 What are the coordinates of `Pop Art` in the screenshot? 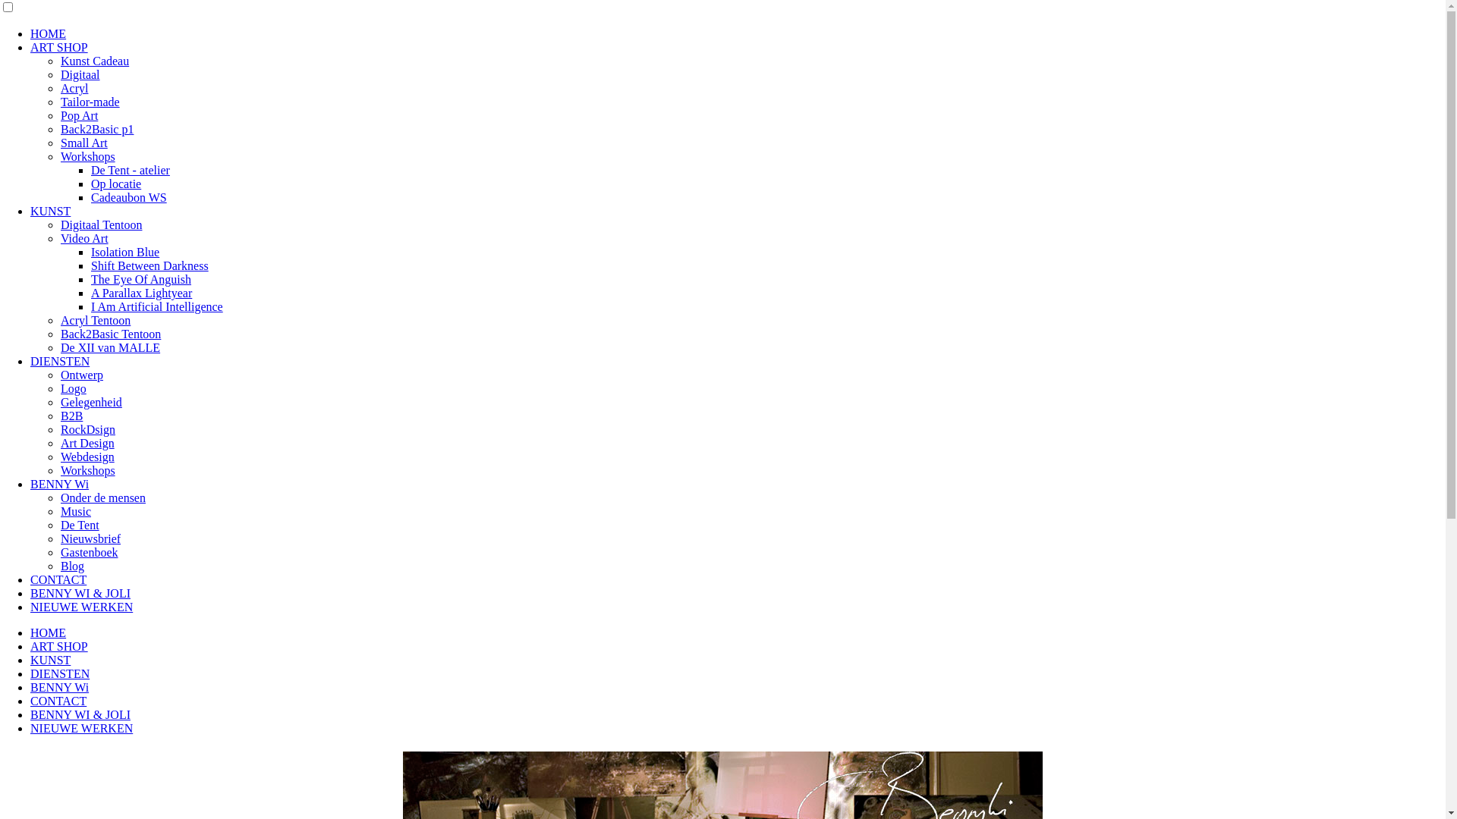 It's located at (79, 115).